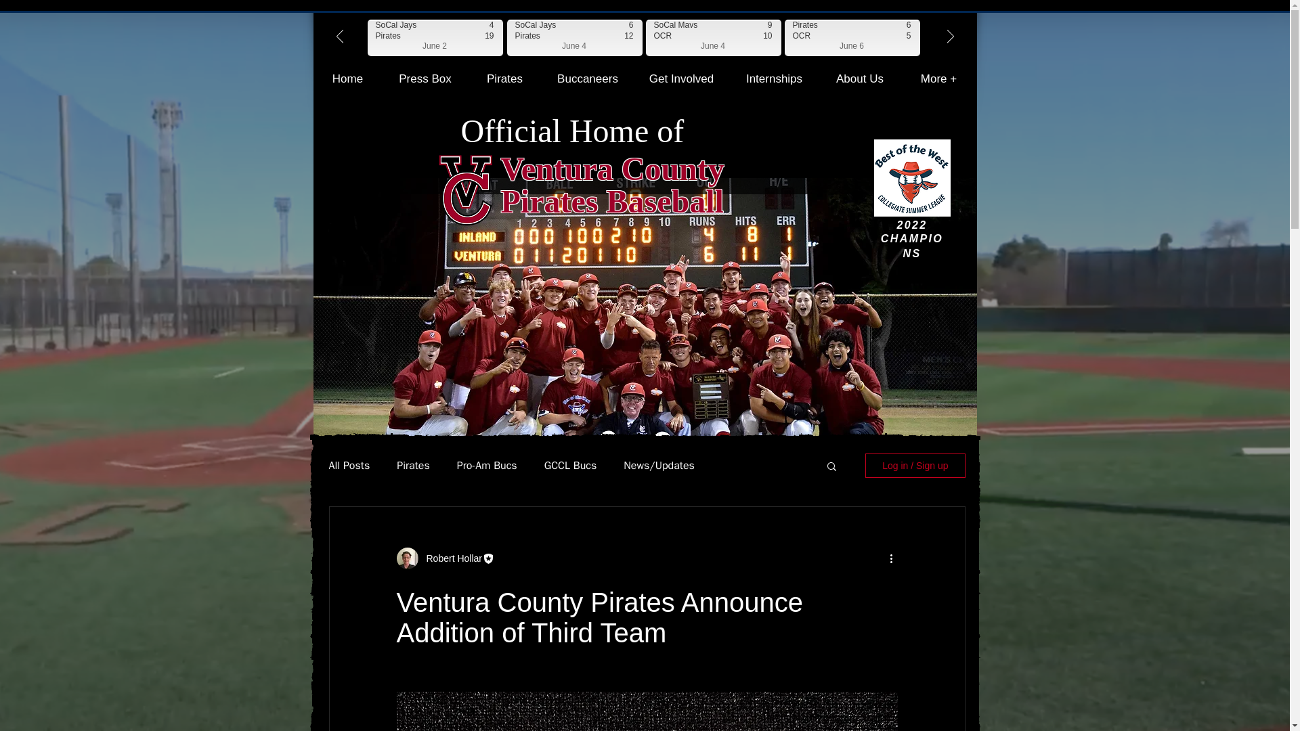 This screenshot has width=1300, height=731. Describe the element at coordinates (349, 466) in the screenshot. I see `About Us` at that location.